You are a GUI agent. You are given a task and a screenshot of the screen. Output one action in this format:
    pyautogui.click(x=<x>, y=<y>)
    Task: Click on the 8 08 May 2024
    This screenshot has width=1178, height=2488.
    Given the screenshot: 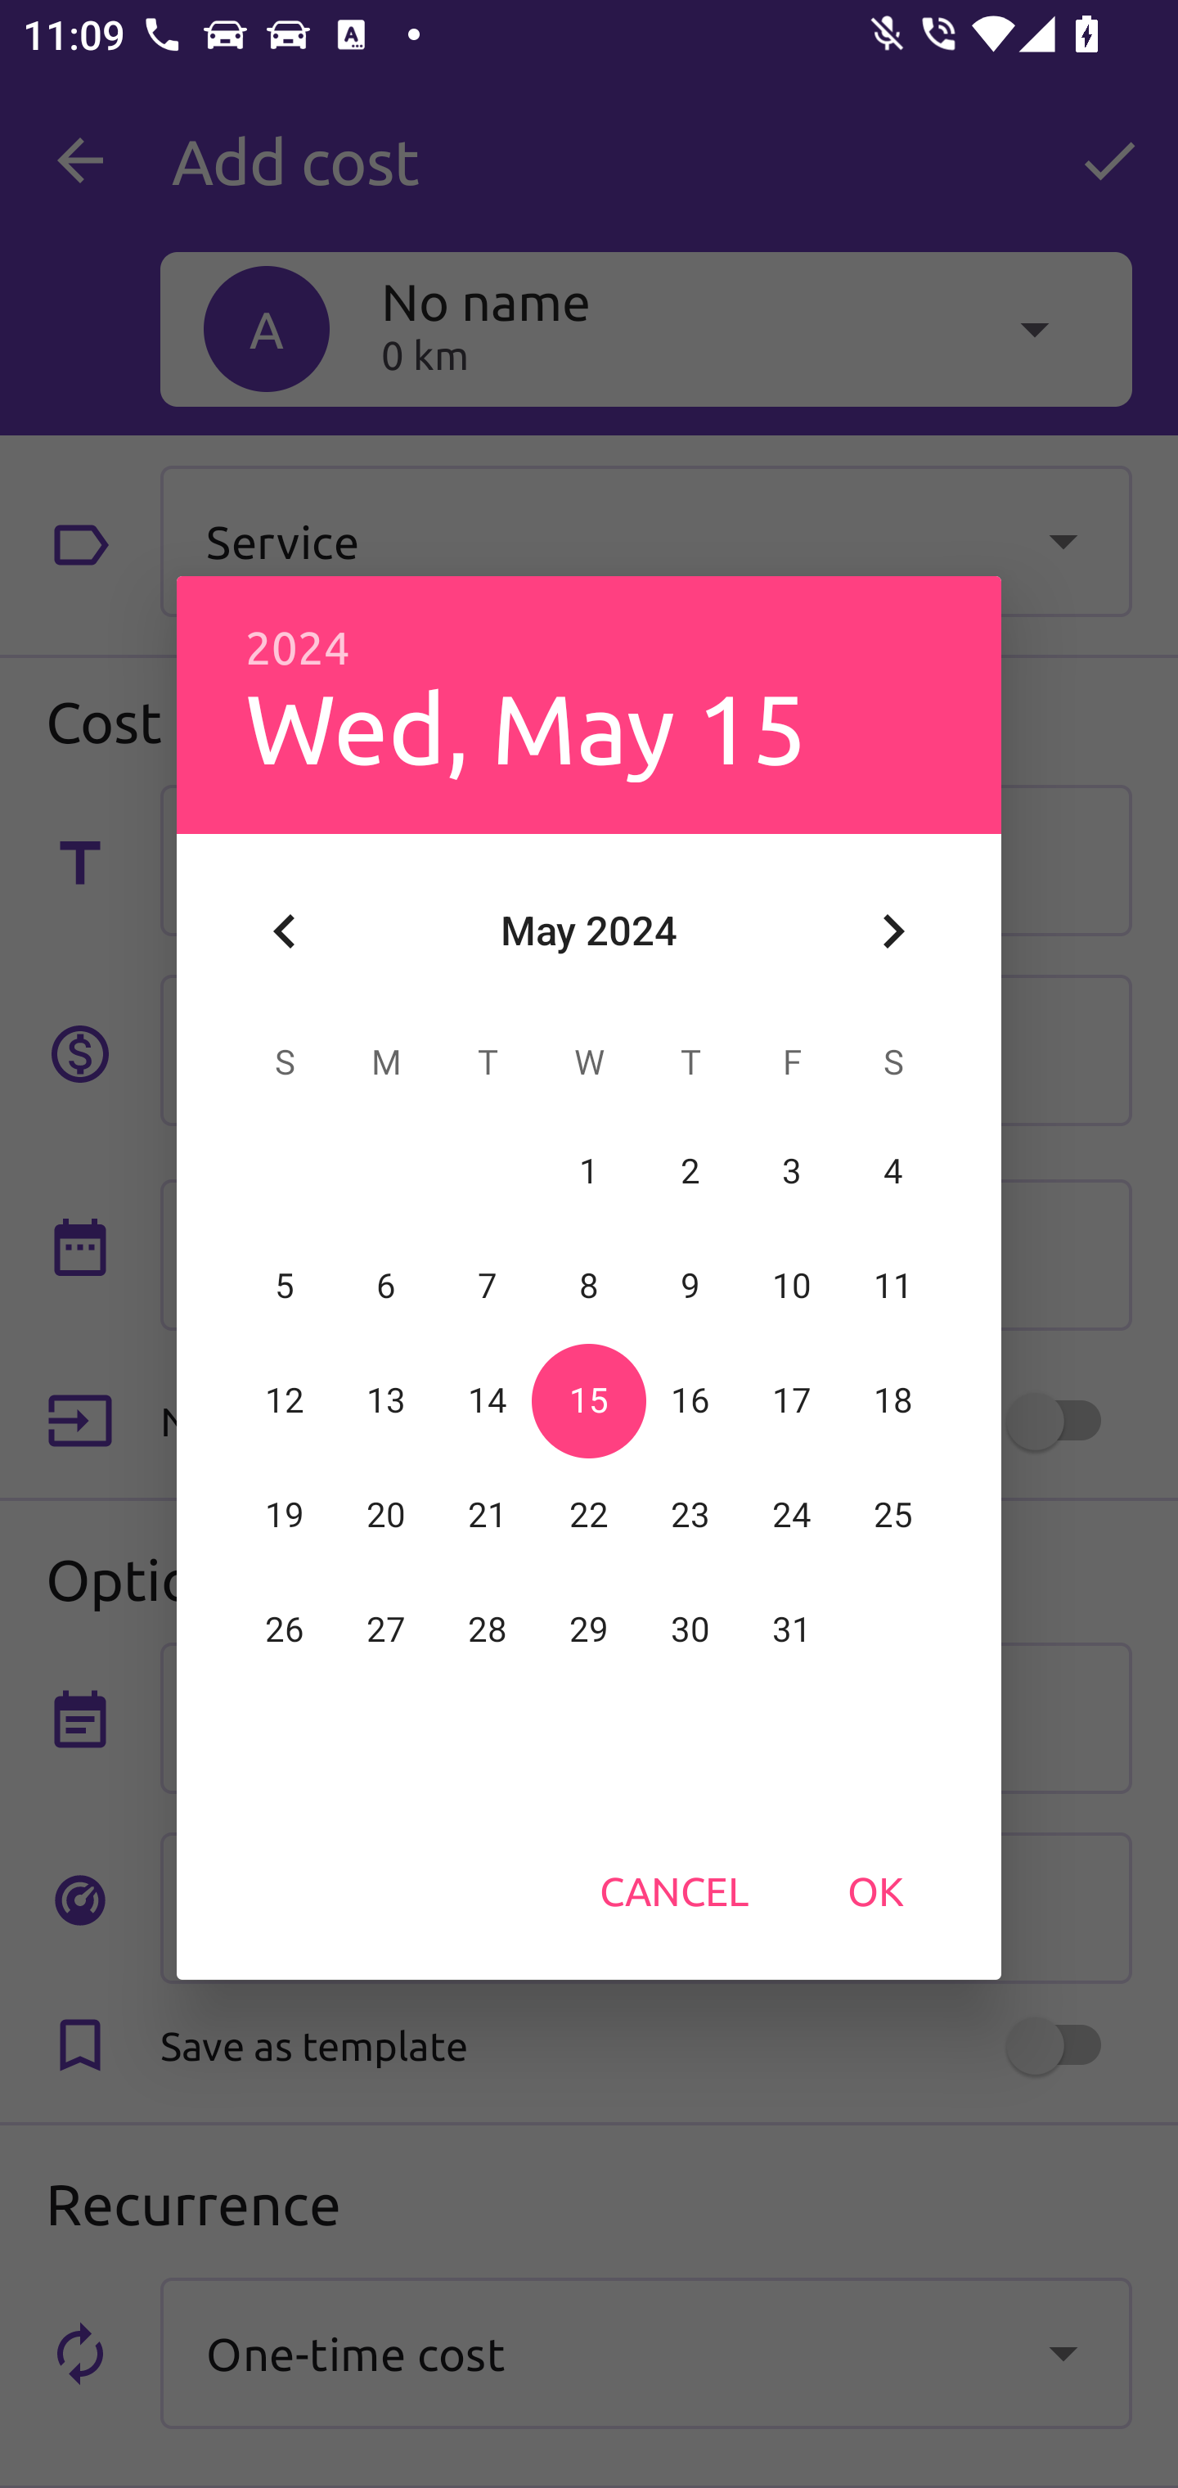 What is the action you would take?
    pyautogui.click(x=589, y=1286)
    